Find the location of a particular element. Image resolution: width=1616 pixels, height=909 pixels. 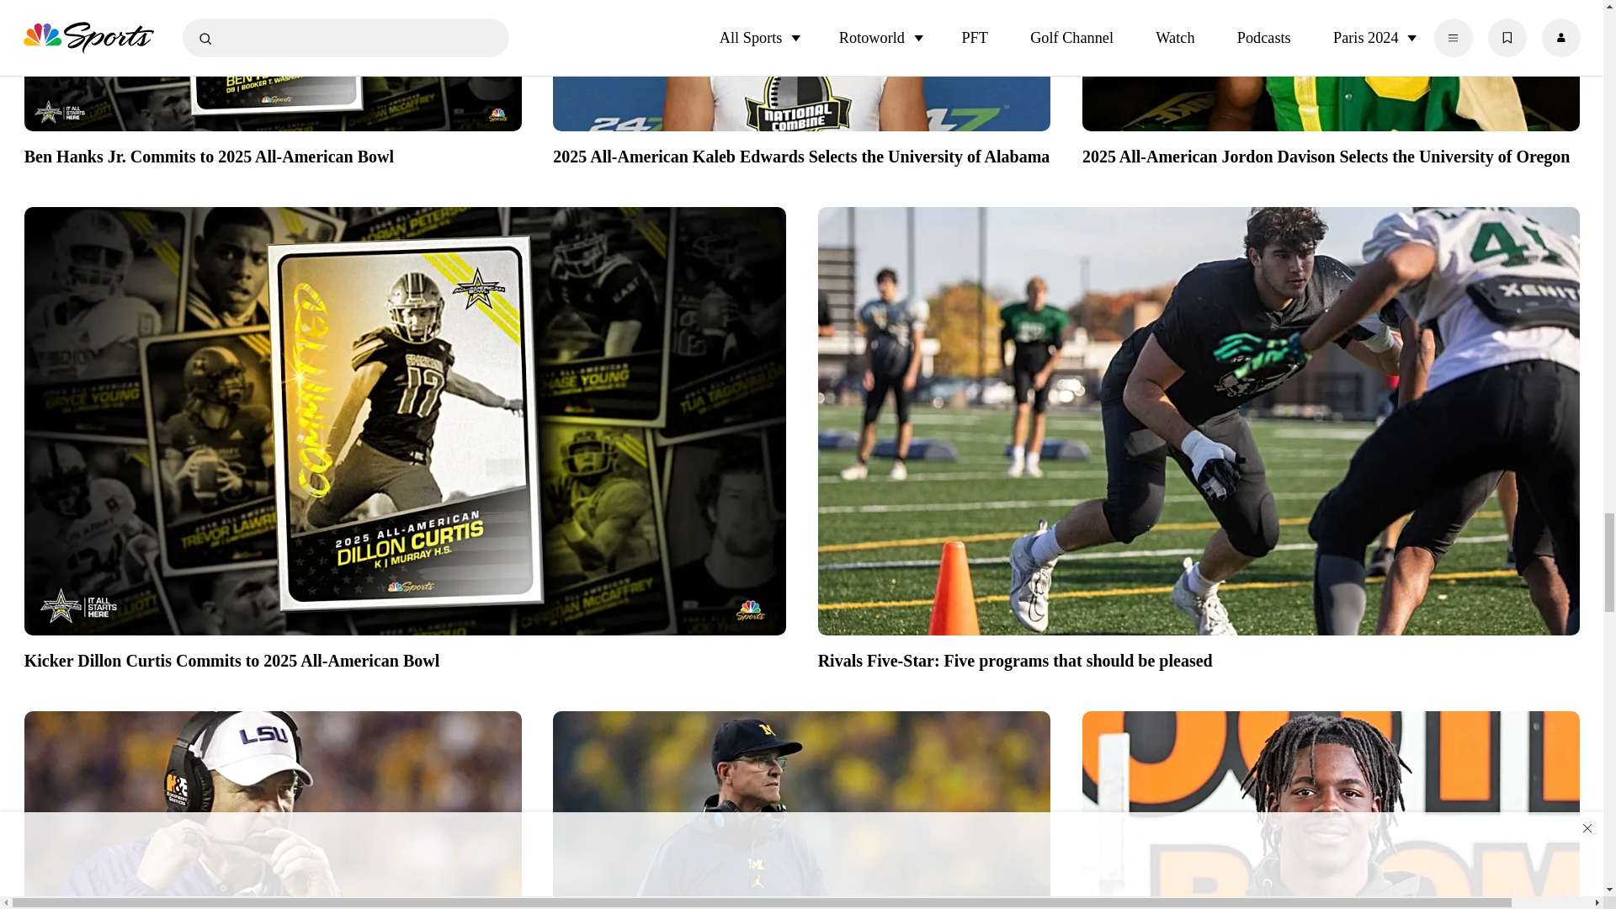

Kicker Dillon Curtis Commits to 2025 All-American Bowl is located at coordinates (404, 657).